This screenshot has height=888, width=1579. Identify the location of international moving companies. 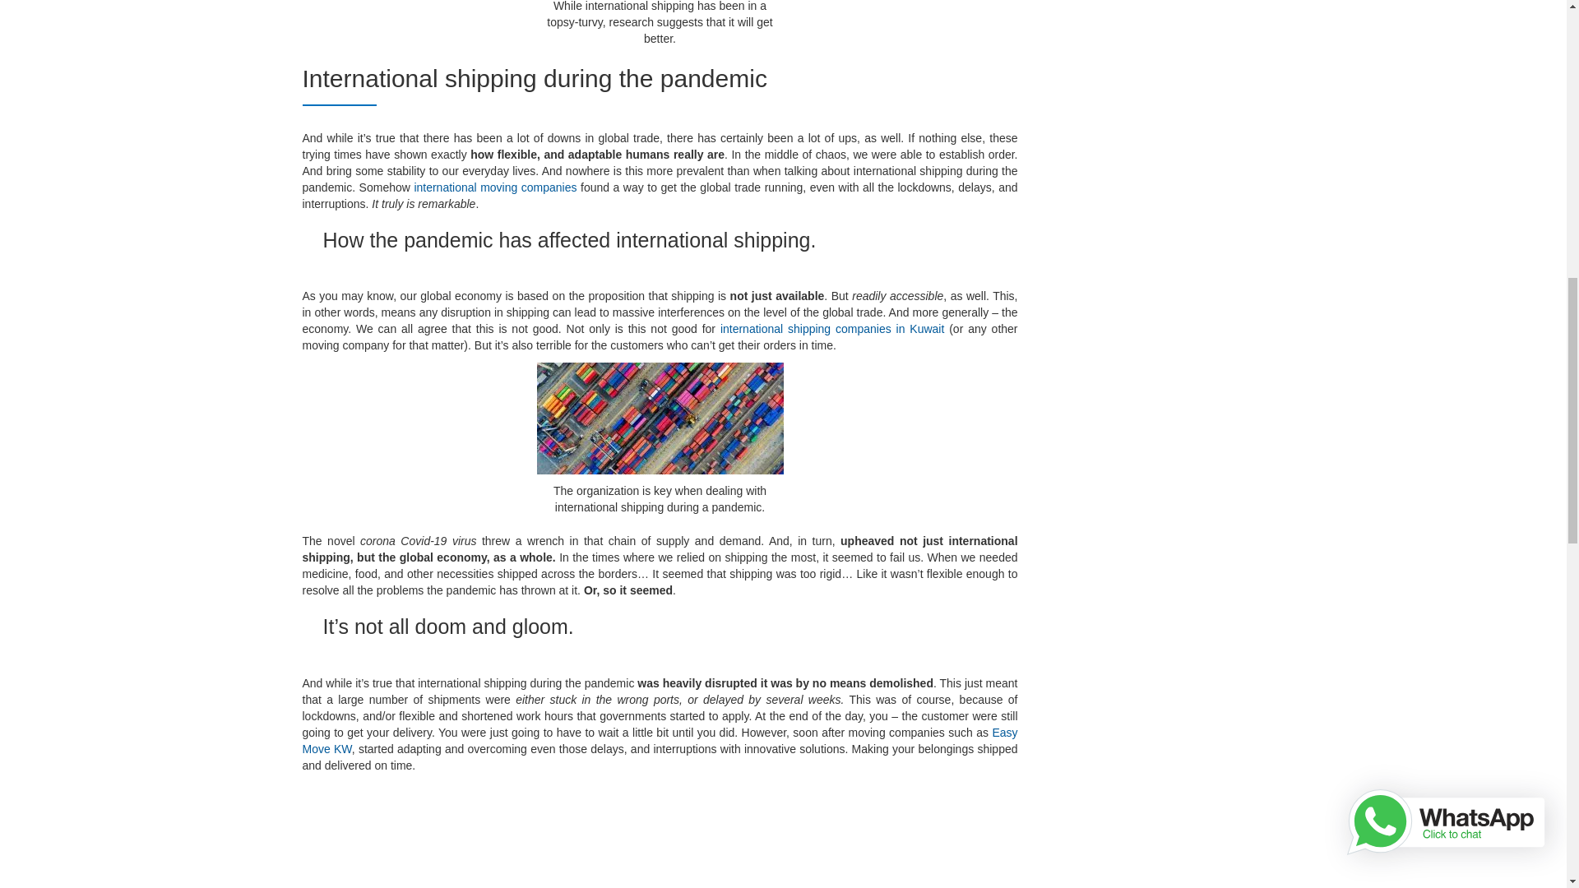
(495, 187).